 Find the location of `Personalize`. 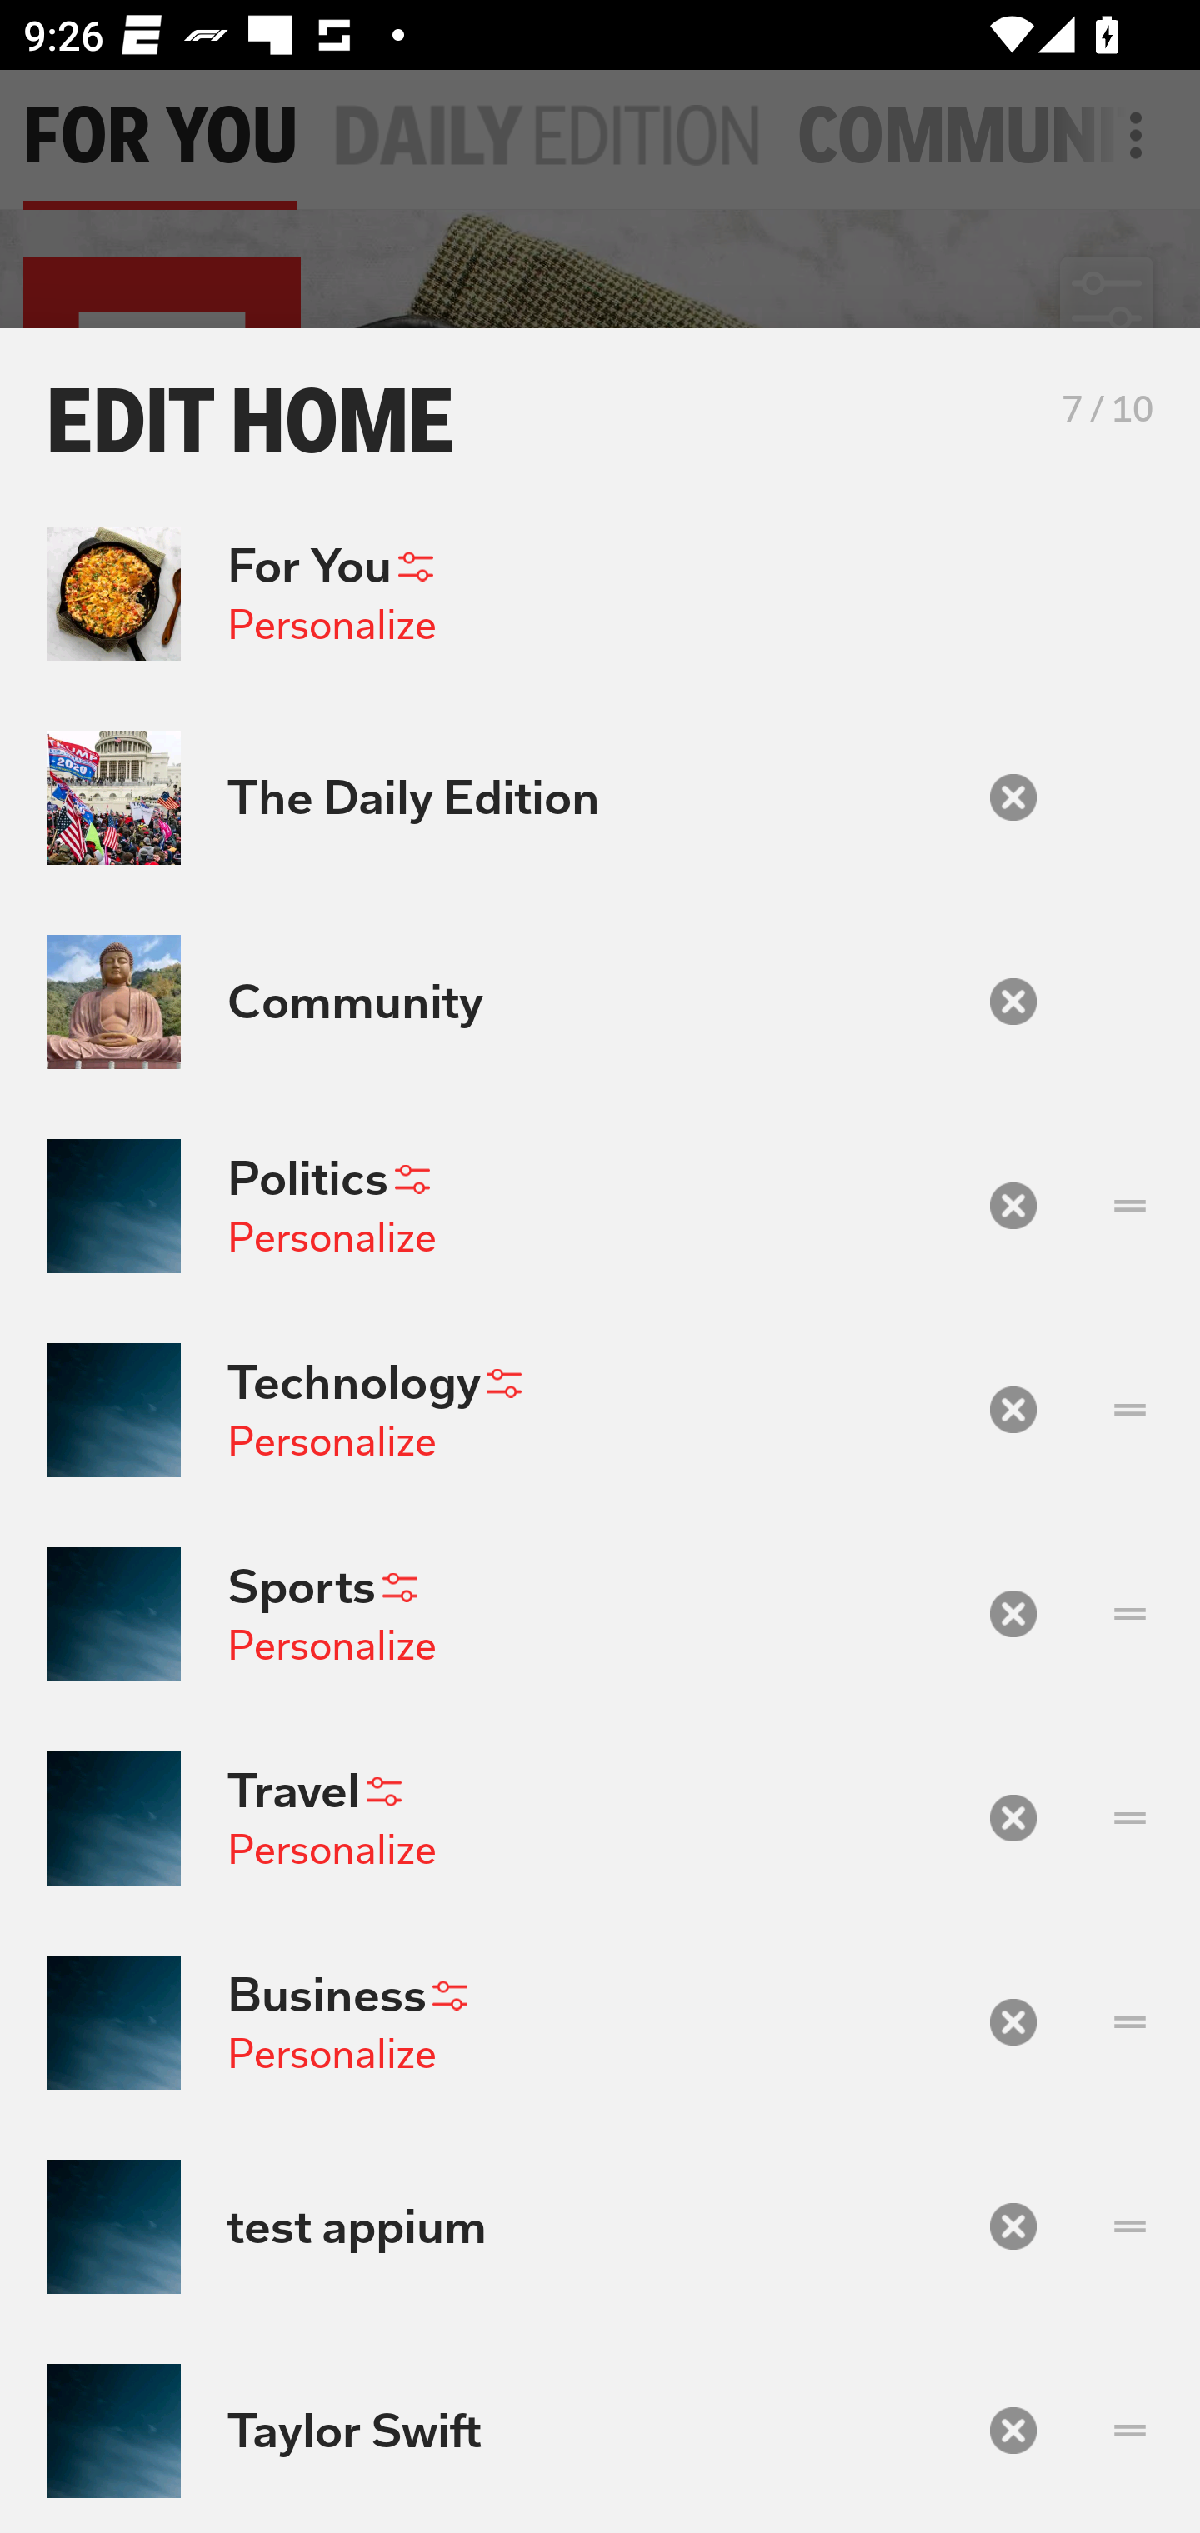

Personalize is located at coordinates (332, 1848).